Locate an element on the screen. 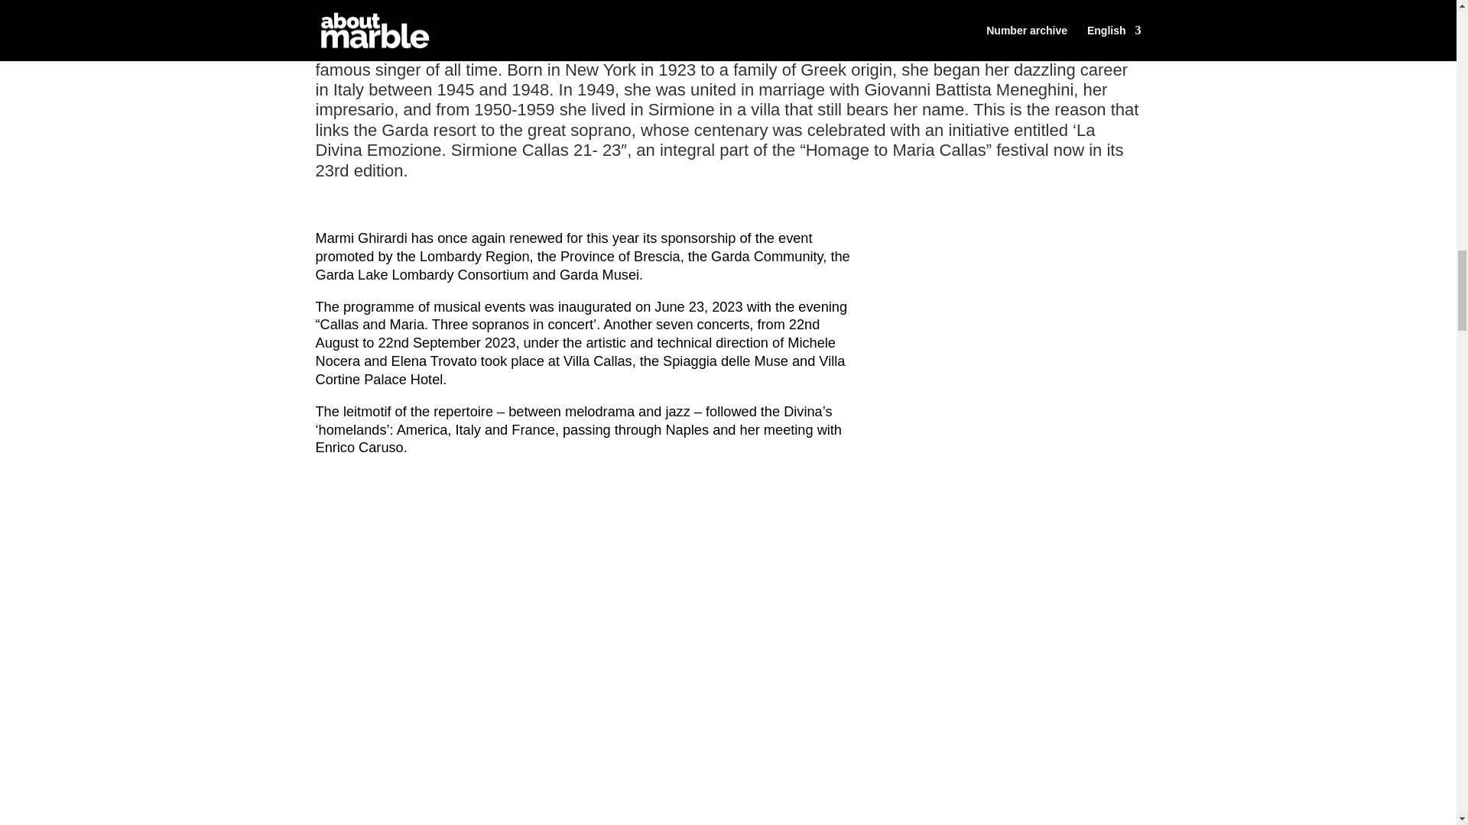  MariaCallas is located at coordinates (1018, 352).